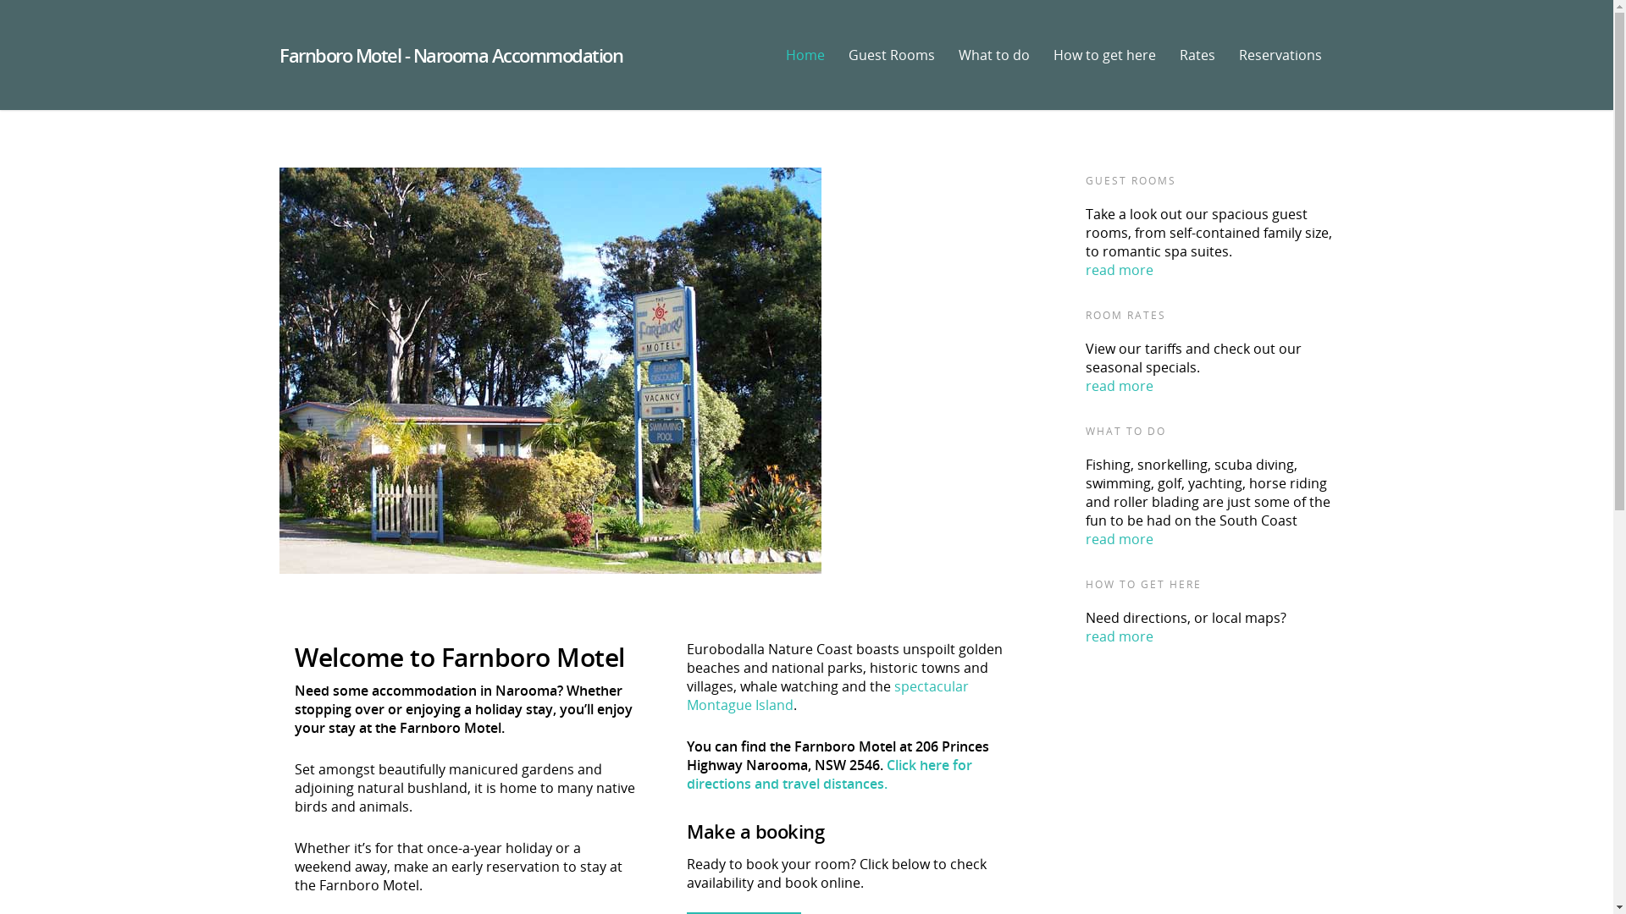 The image size is (1626, 914). I want to click on read more, so click(1120, 386).